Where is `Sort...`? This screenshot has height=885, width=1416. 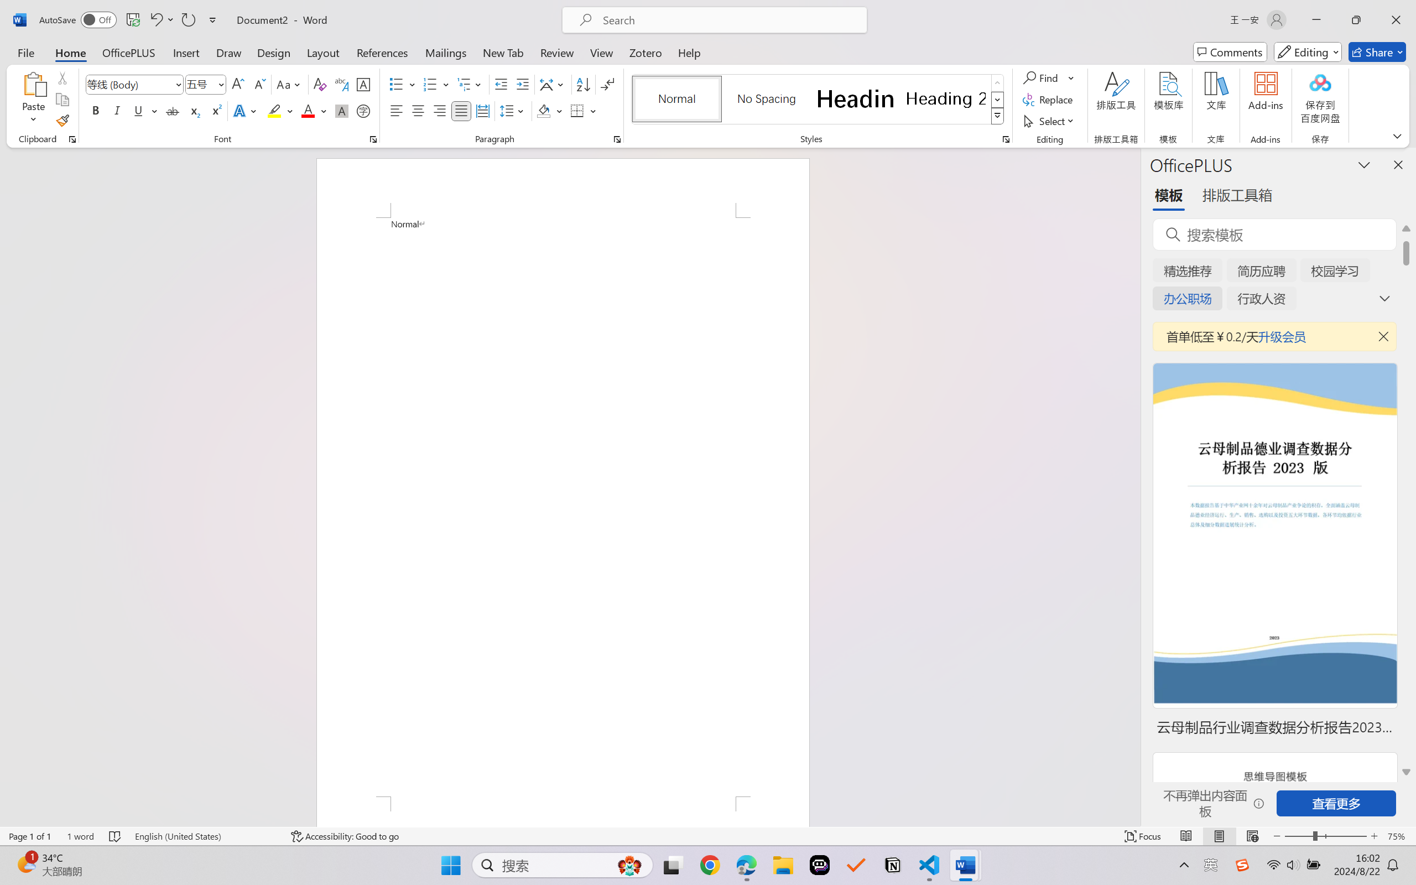 Sort... is located at coordinates (583, 84).